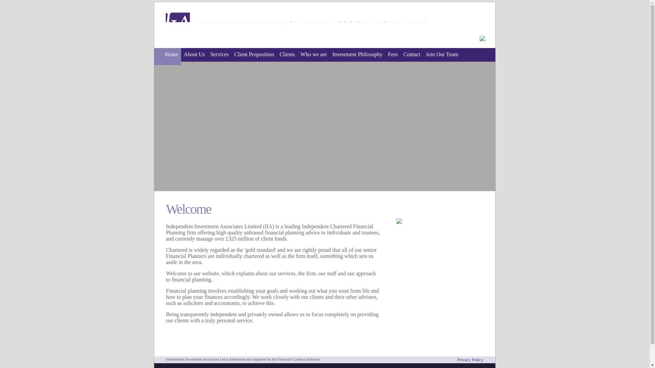  Describe the element at coordinates (442, 57) in the screenshot. I see `Join Our Team` at that location.